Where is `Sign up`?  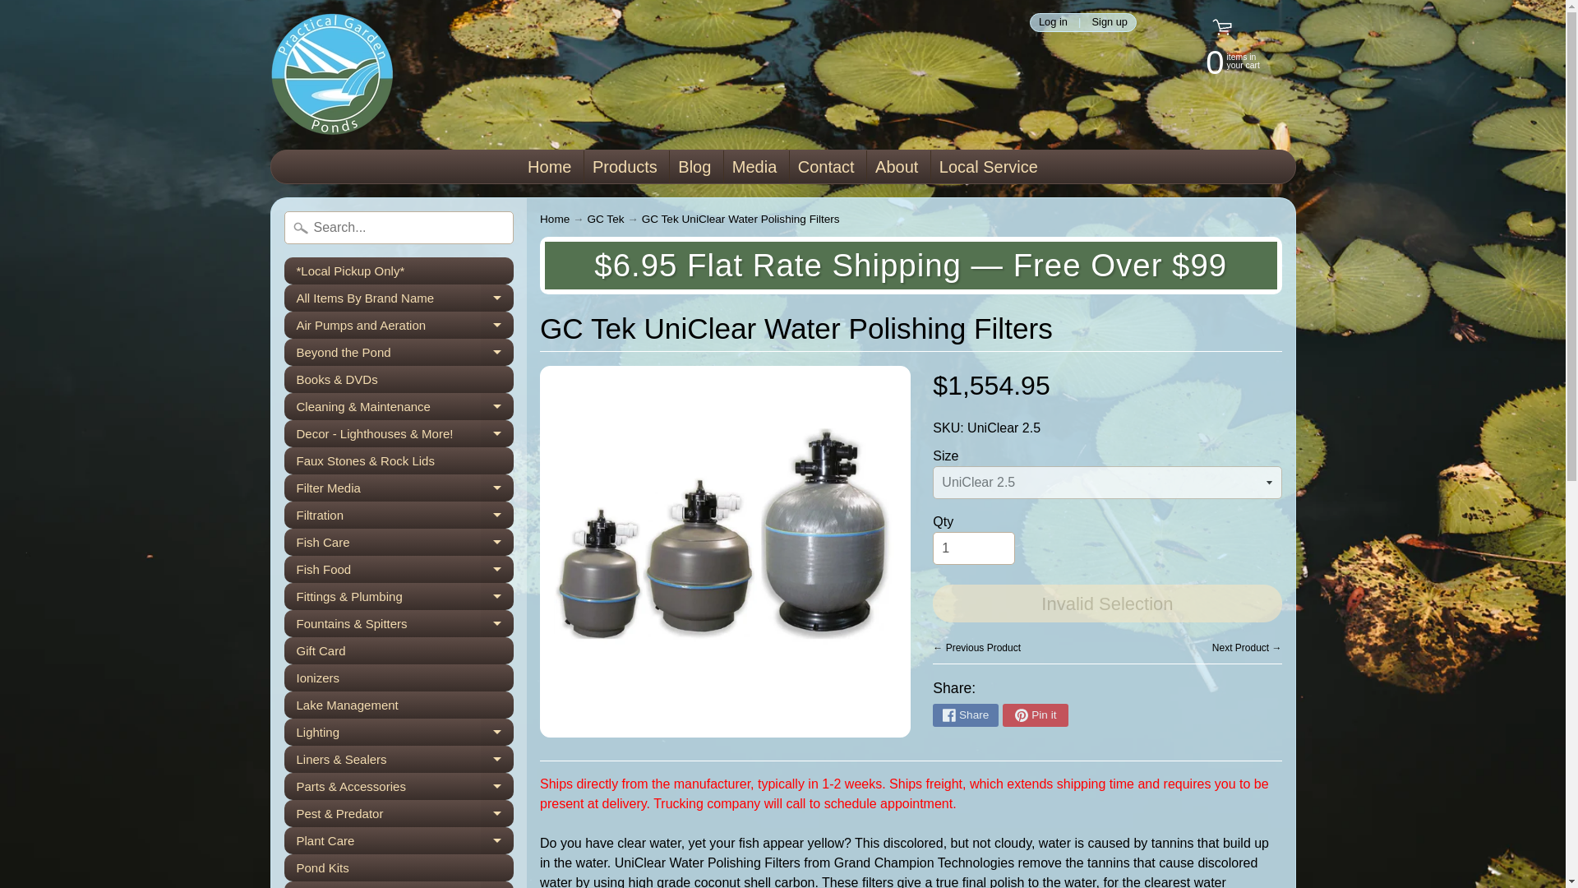
Sign up is located at coordinates (399, 298).